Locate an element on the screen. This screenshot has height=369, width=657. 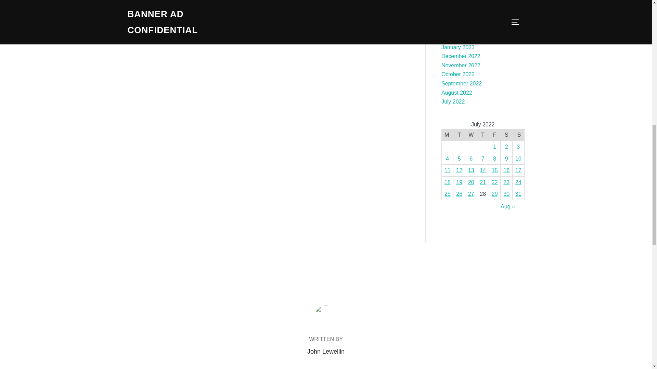
Monday is located at coordinates (447, 135).